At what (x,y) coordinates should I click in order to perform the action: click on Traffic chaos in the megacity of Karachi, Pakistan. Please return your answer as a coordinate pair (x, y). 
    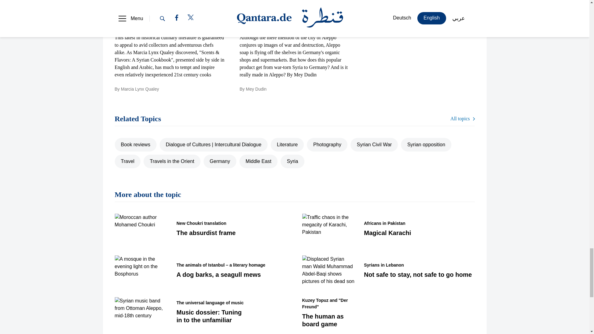
    Looking at the image, I should click on (328, 228).